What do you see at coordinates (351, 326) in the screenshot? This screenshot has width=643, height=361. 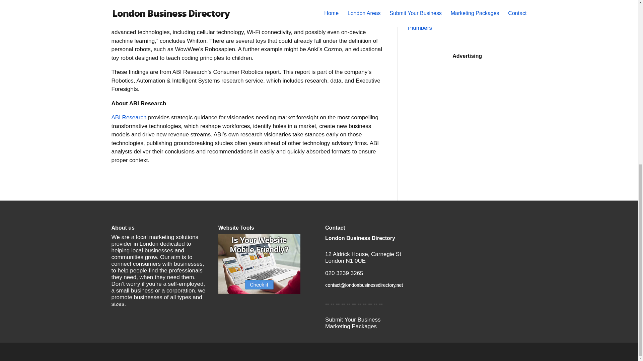 I see `Marketing Packages` at bounding box center [351, 326].